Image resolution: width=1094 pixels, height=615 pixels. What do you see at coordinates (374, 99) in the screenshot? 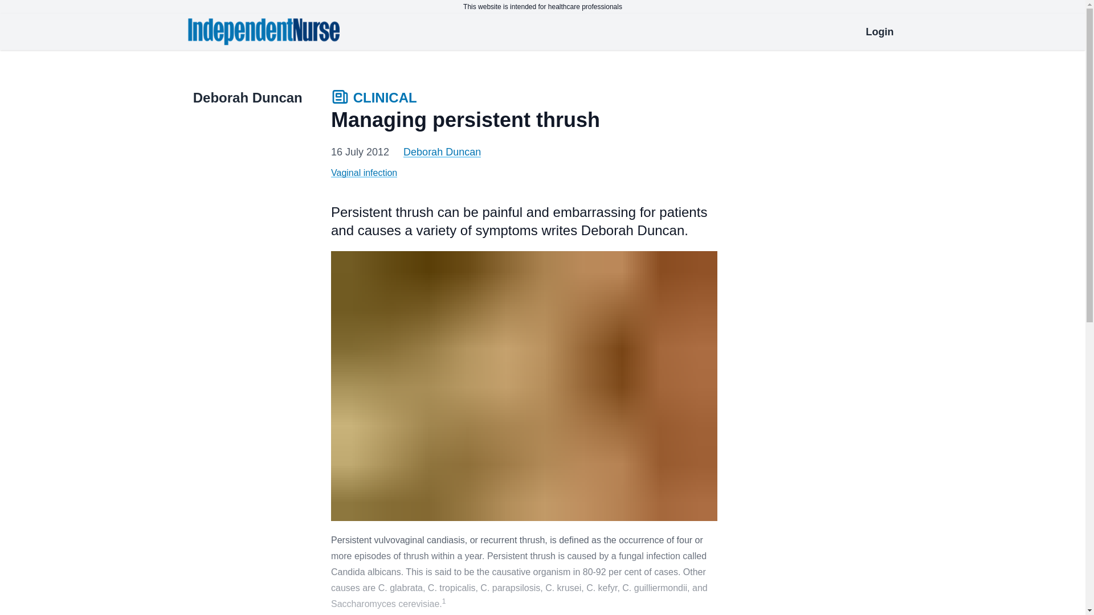
I see `CLINICAL` at bounding box center [374, 99].